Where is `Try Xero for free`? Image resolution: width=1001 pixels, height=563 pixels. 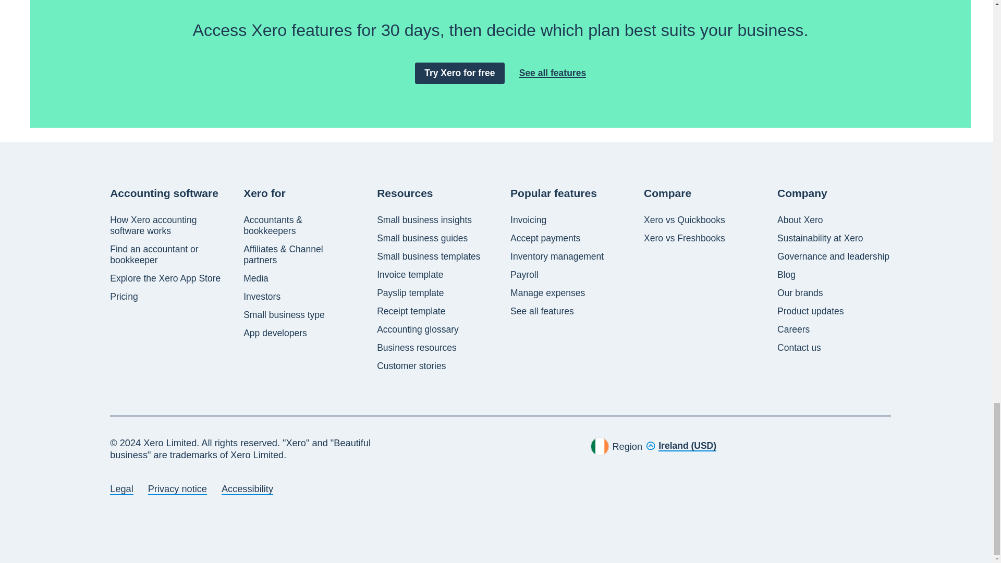
Try Xero for free is located at coordinates (460, 73).